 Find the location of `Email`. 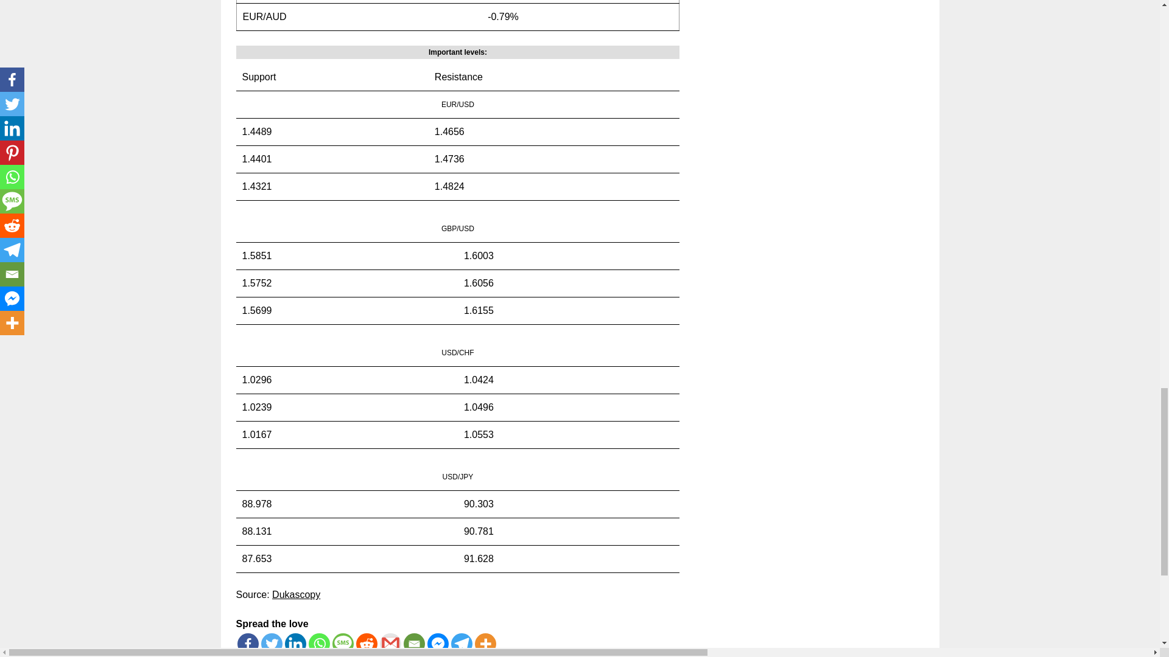

Email is located at coordinates (413, 644).